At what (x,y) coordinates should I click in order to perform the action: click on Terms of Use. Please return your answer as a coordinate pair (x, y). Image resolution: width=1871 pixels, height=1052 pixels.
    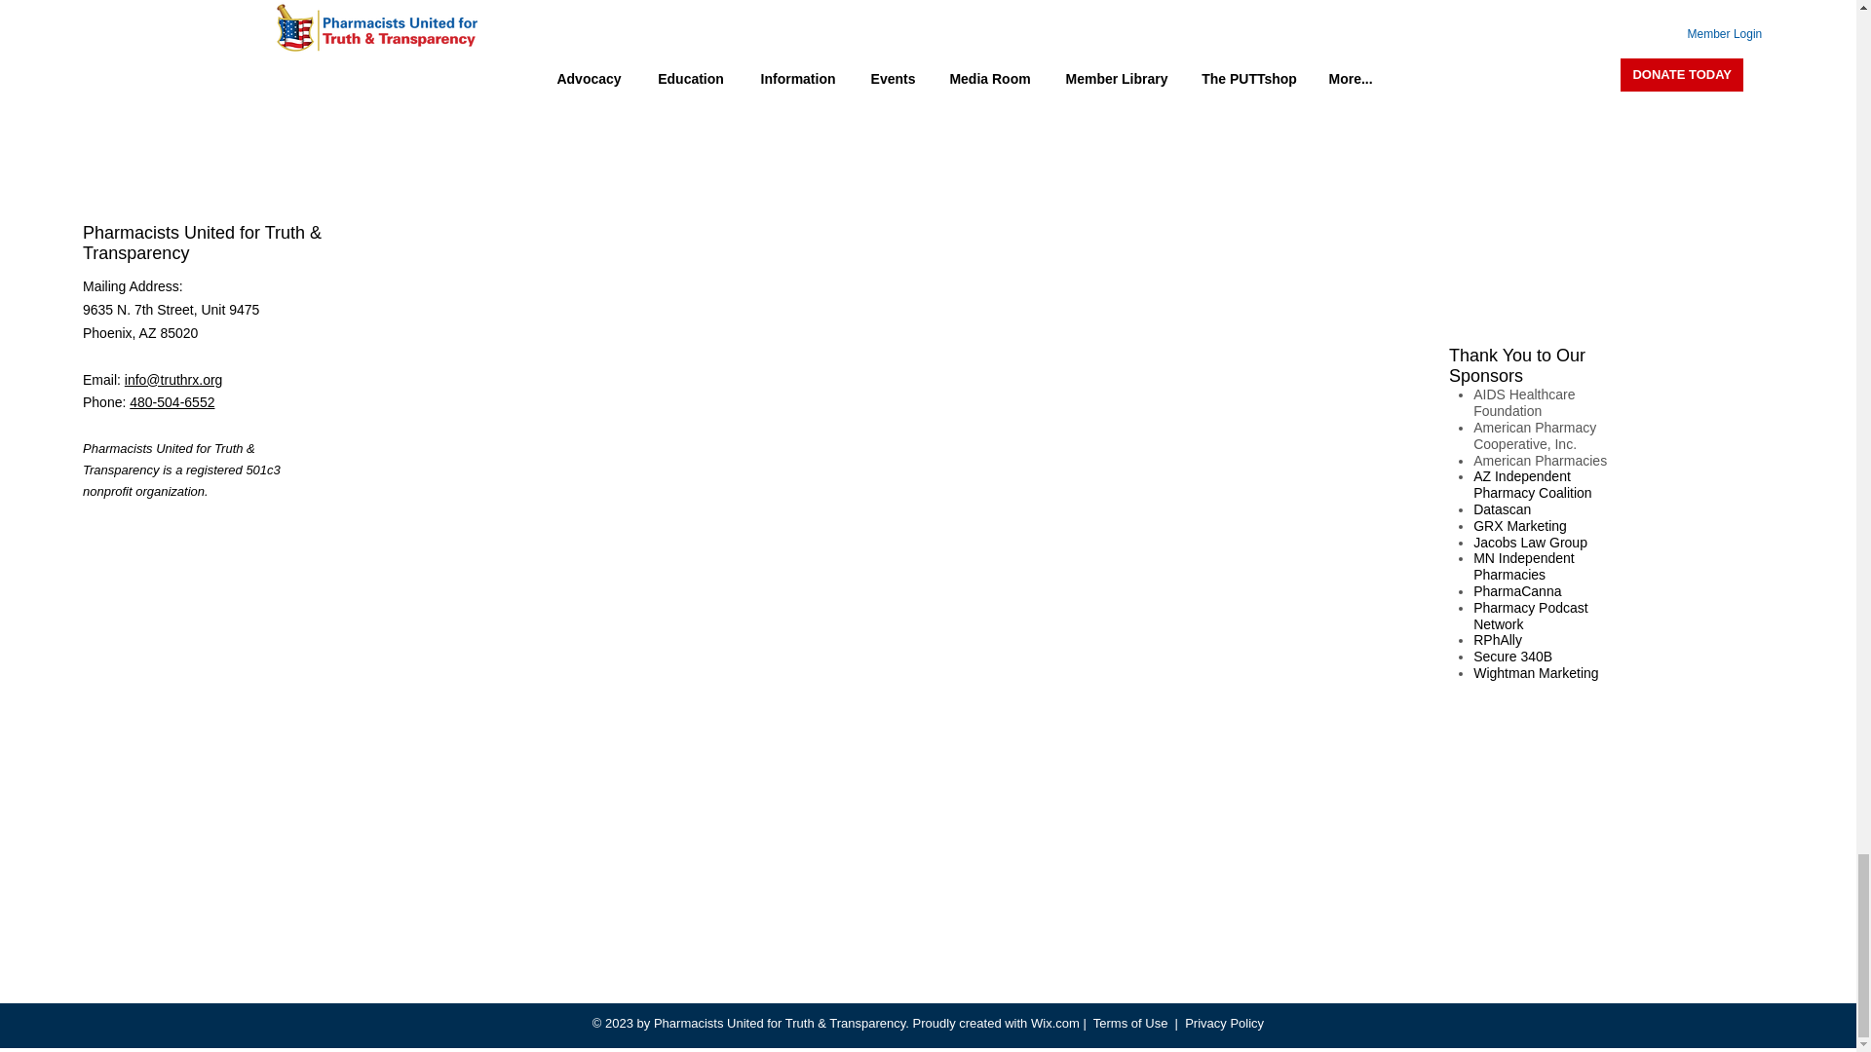
    Looking at the image, I should click on (1130, 1023).